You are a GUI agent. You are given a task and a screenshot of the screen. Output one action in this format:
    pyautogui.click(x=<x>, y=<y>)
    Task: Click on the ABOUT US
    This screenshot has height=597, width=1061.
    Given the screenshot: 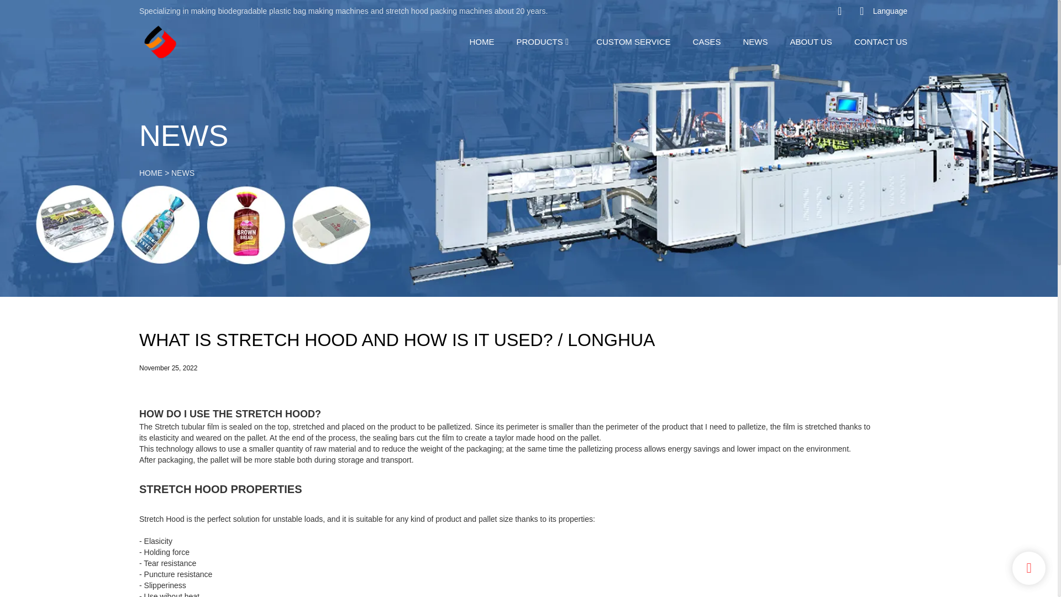 What is the action you would take?
    pyautogui.click(x=810, y=41)
    